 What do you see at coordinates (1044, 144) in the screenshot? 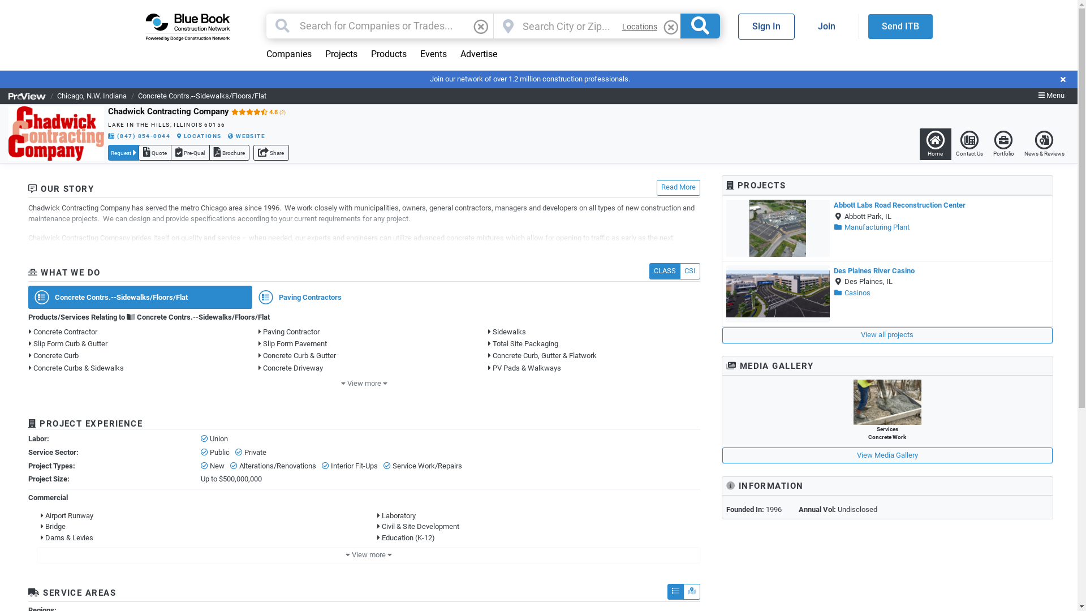
I see `News & Reviews` at bounding box center [1044, 144].